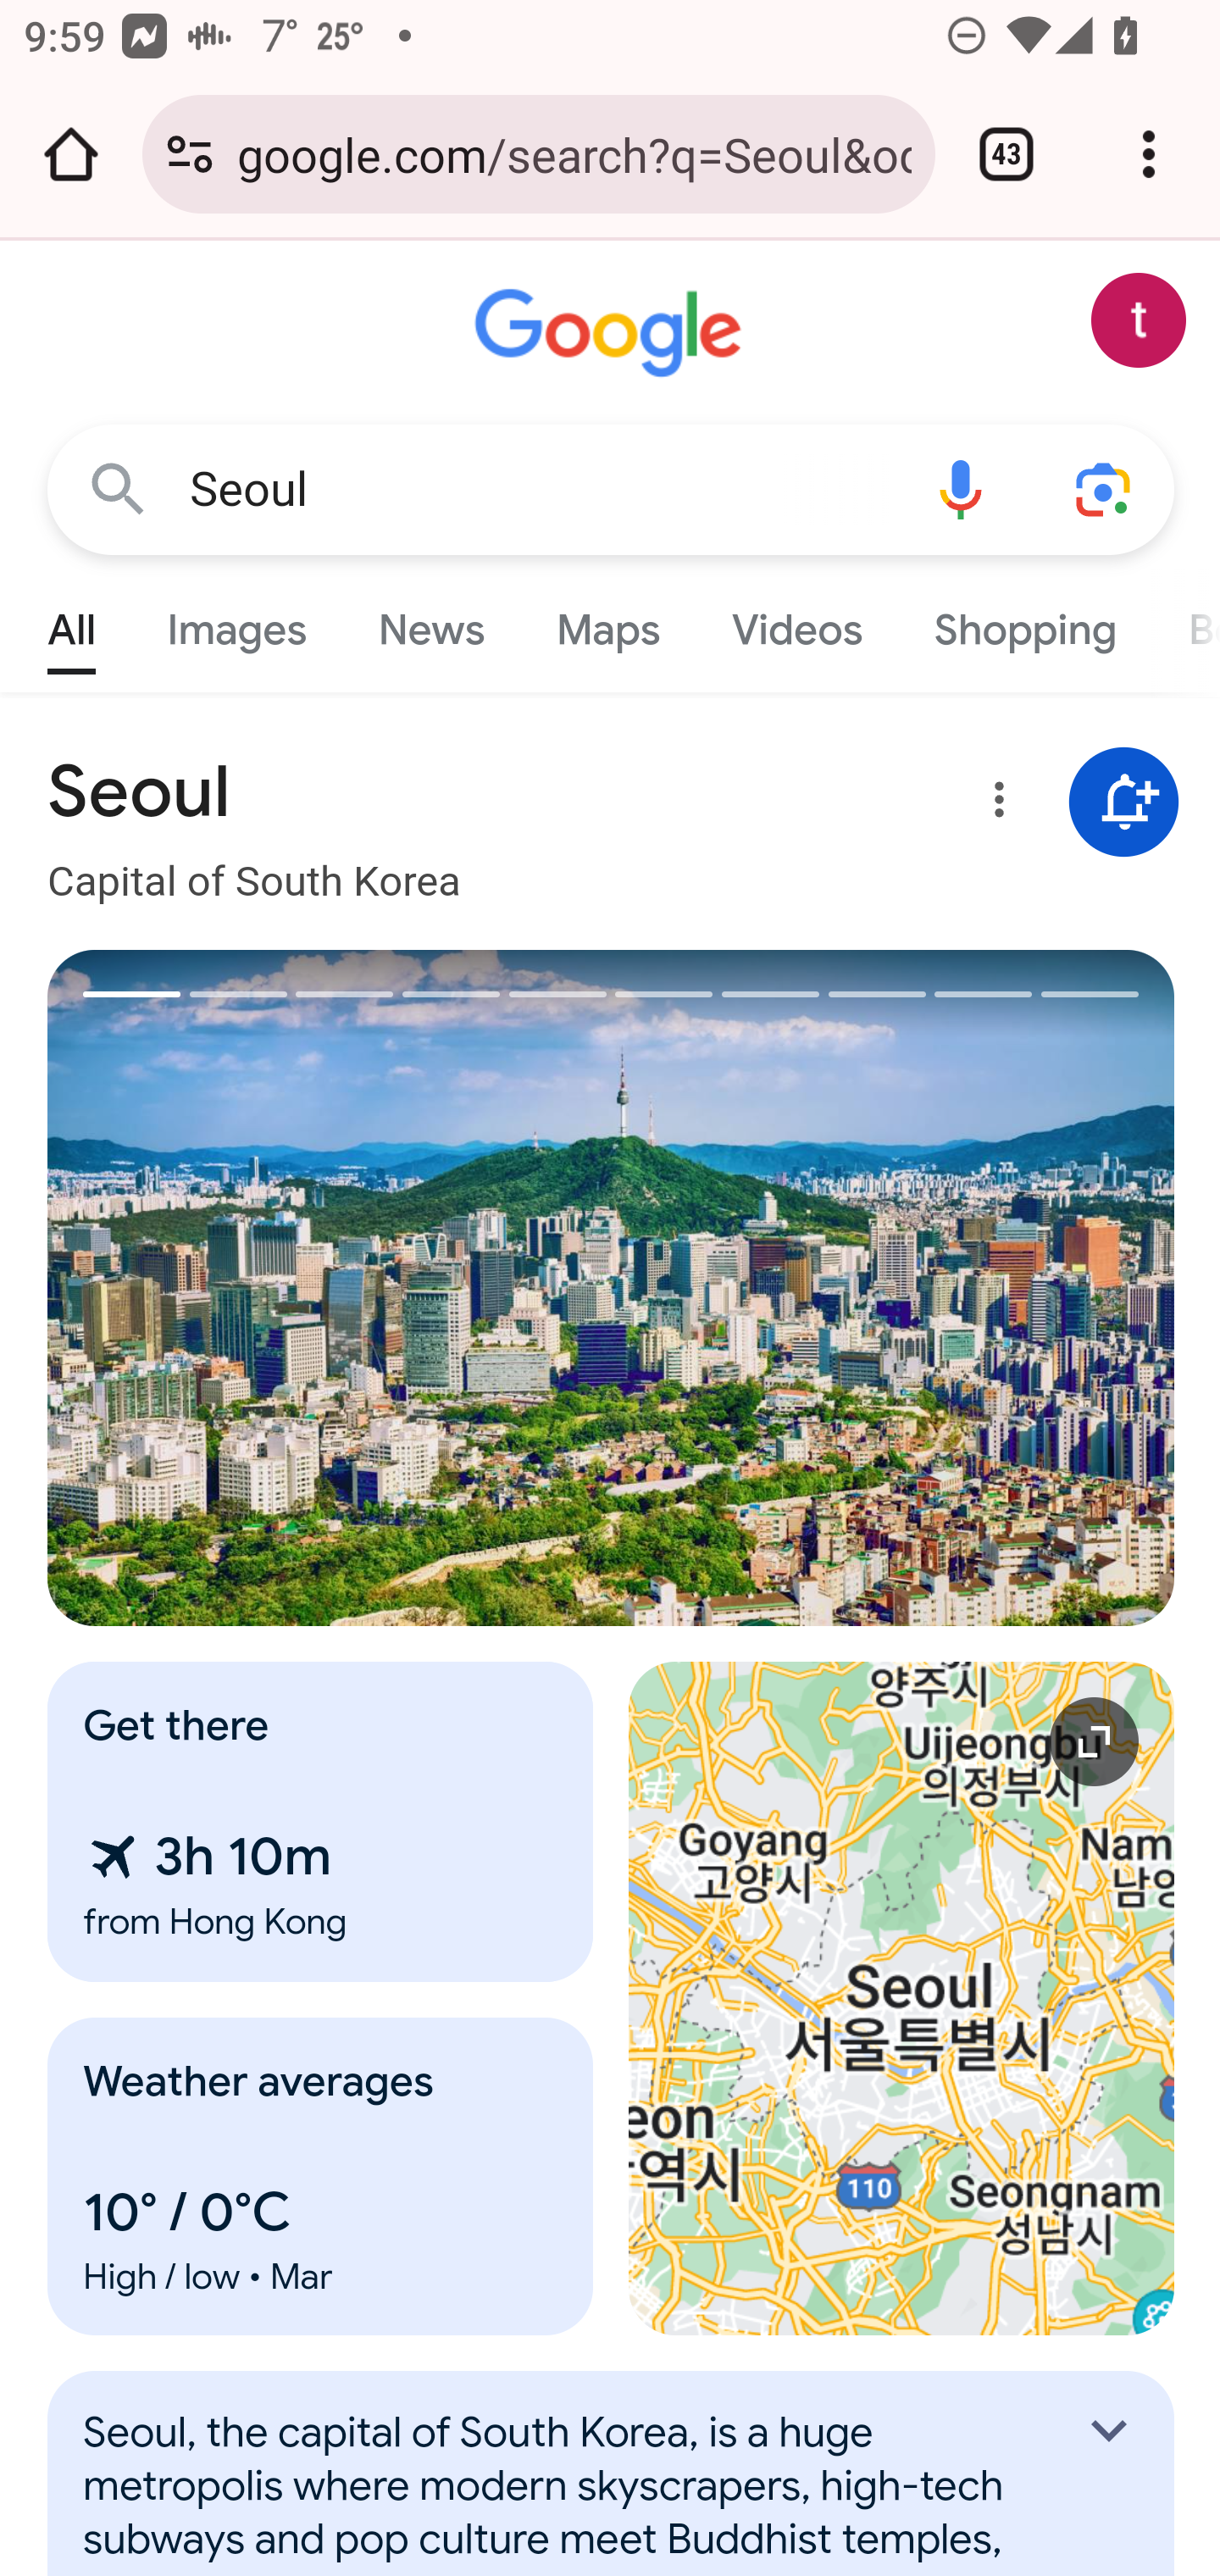 The image size is (1220, 2576). What do you see at coordinates (607, 622) in the screenshot?
I see `Maps` at bounding box center [607, 622].